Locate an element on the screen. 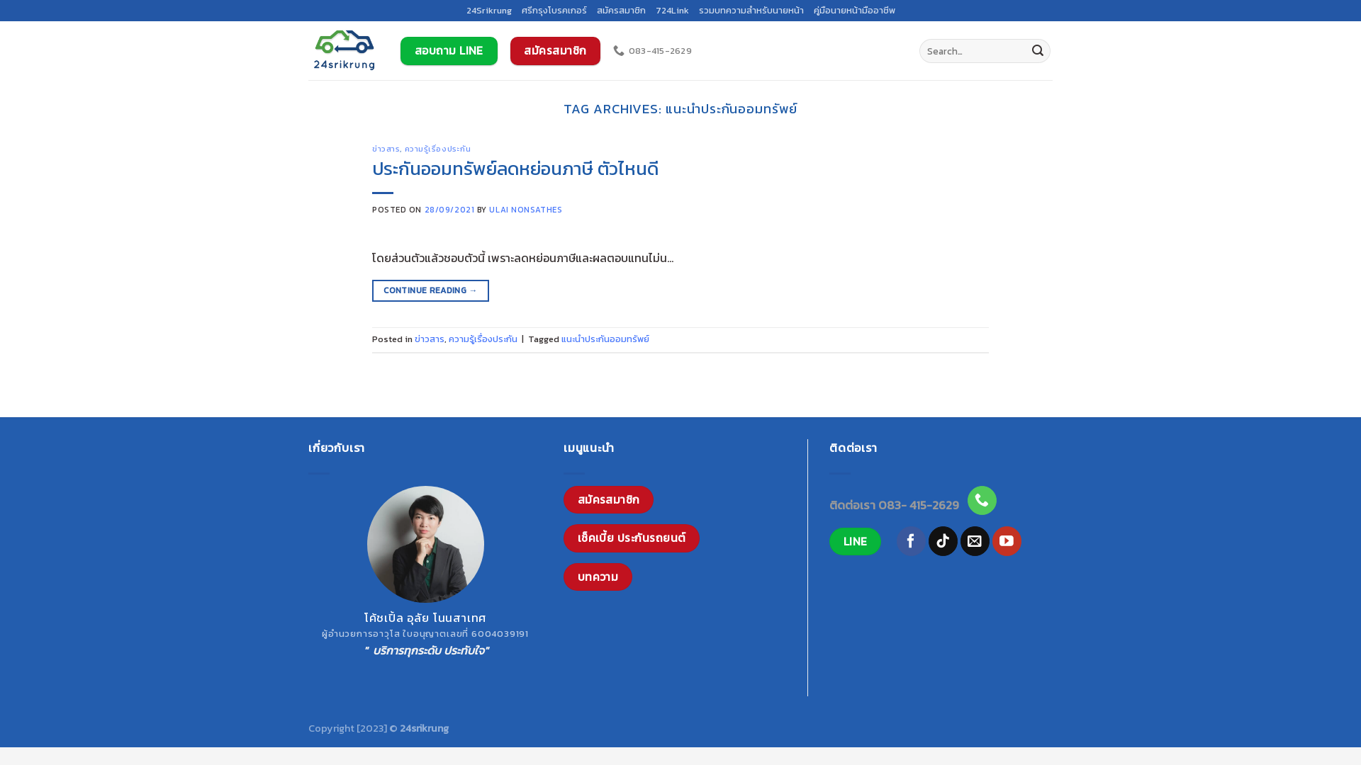  724Link is located at coordinates (672, 11).